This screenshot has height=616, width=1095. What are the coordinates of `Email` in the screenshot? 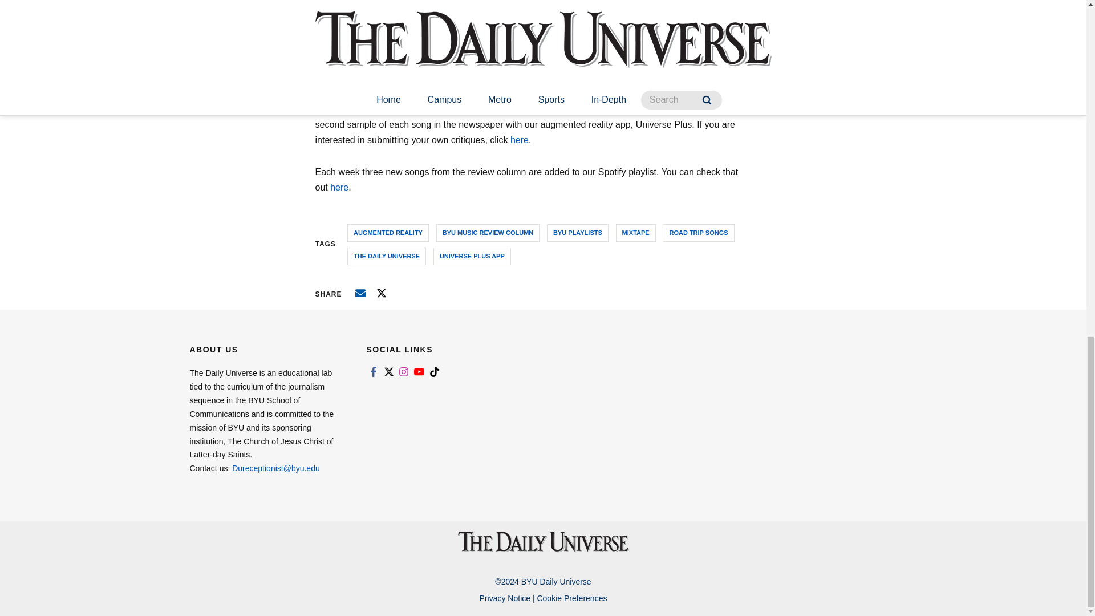 It's located at (360, 293).